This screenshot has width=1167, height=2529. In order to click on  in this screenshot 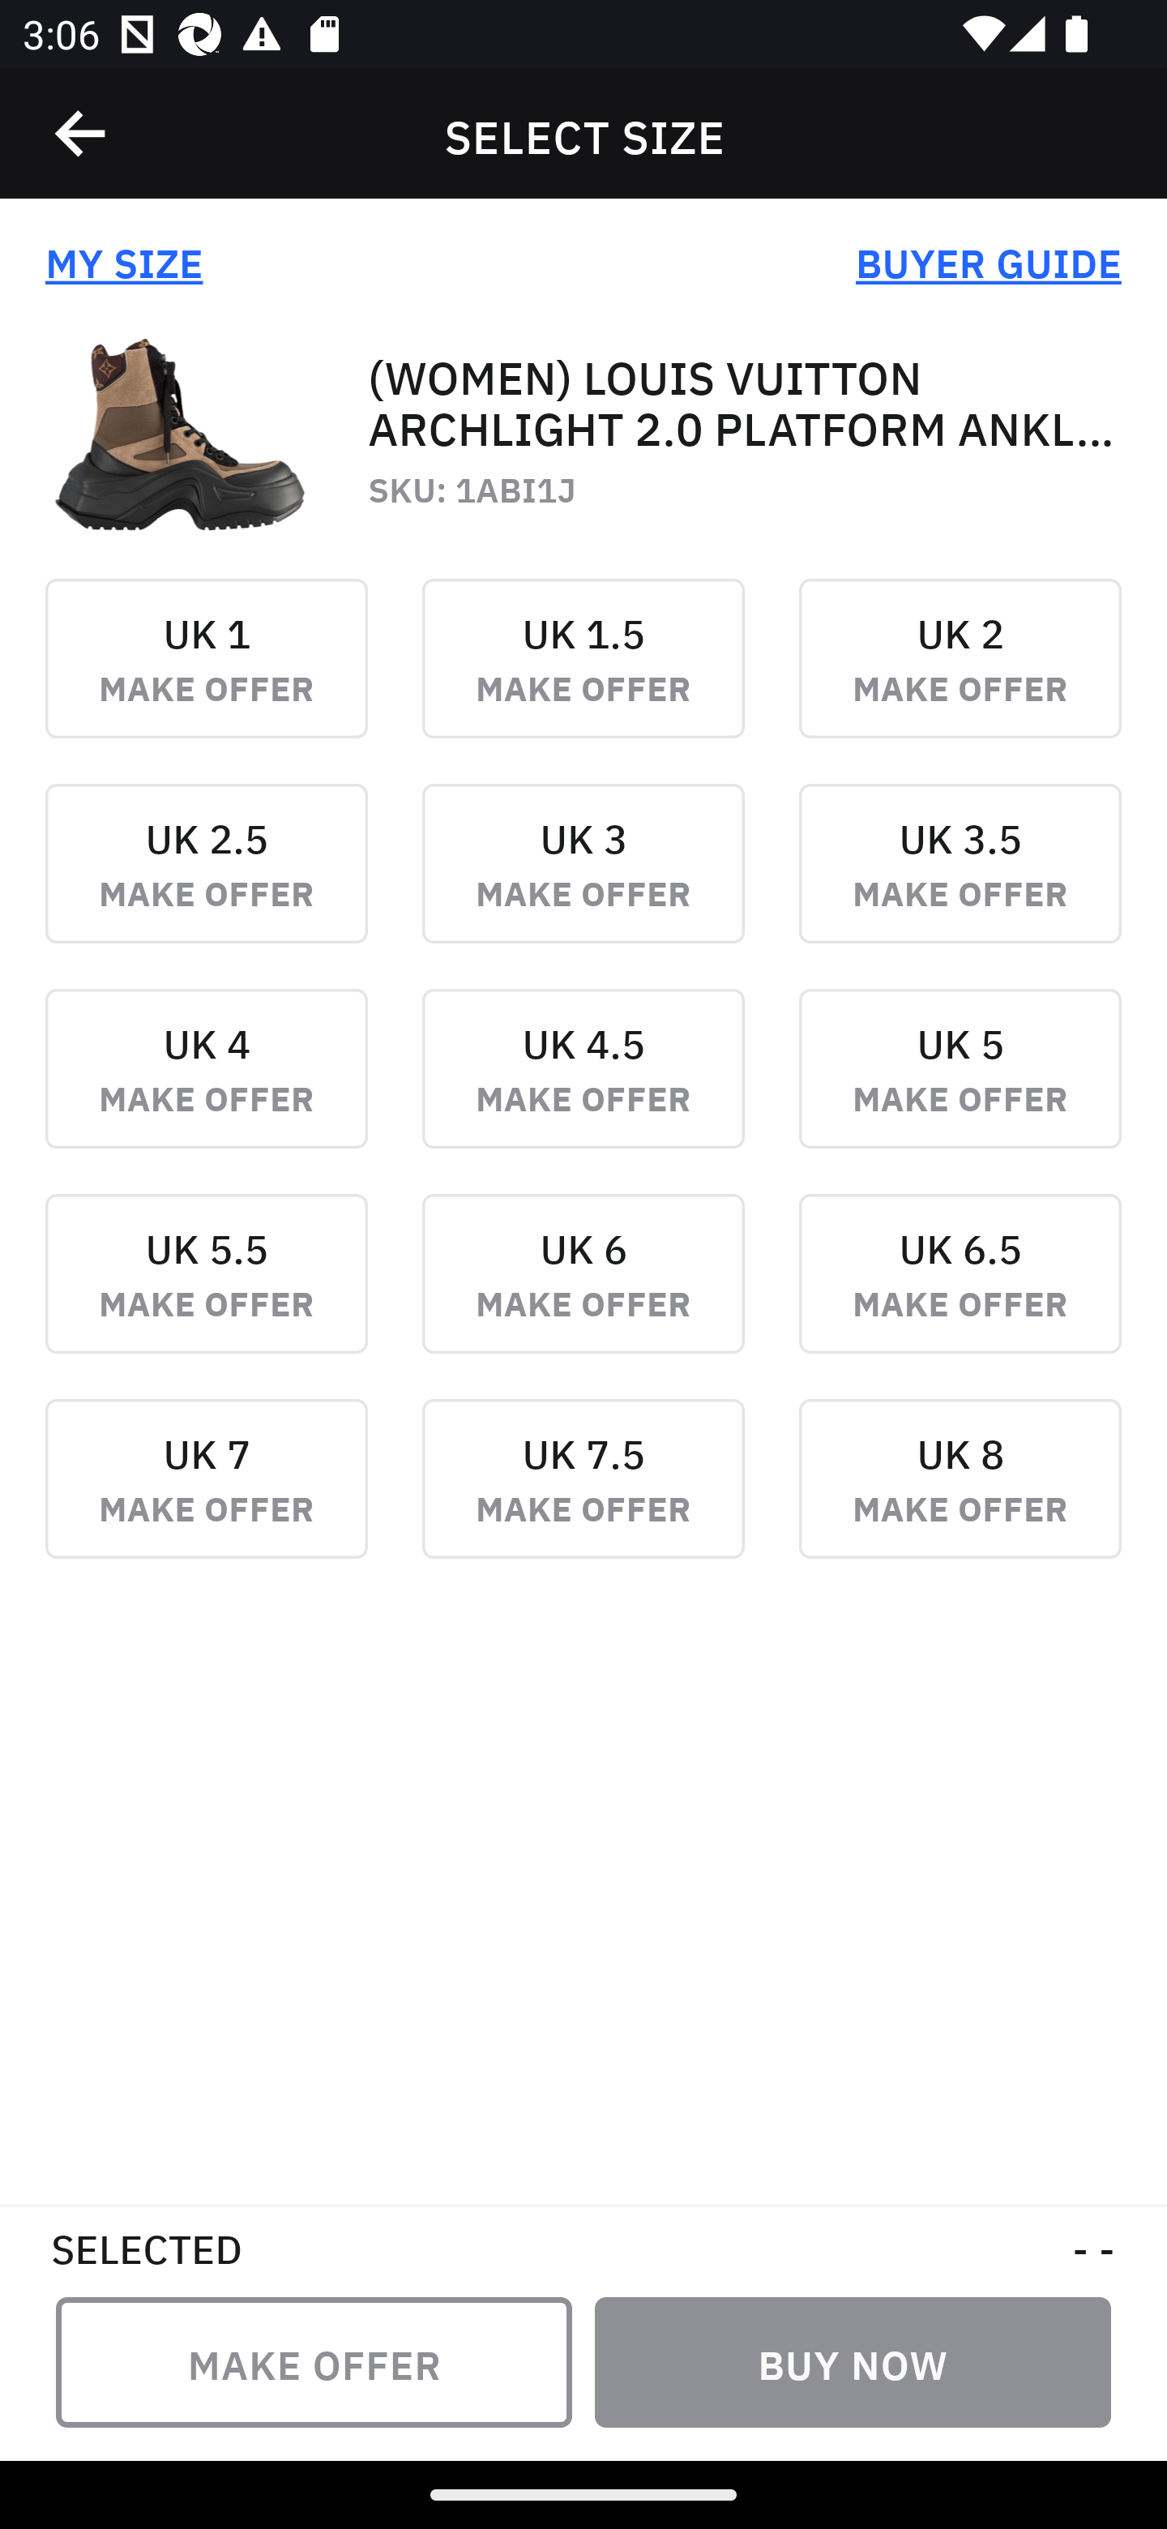, I will do `click(82, 134)`.